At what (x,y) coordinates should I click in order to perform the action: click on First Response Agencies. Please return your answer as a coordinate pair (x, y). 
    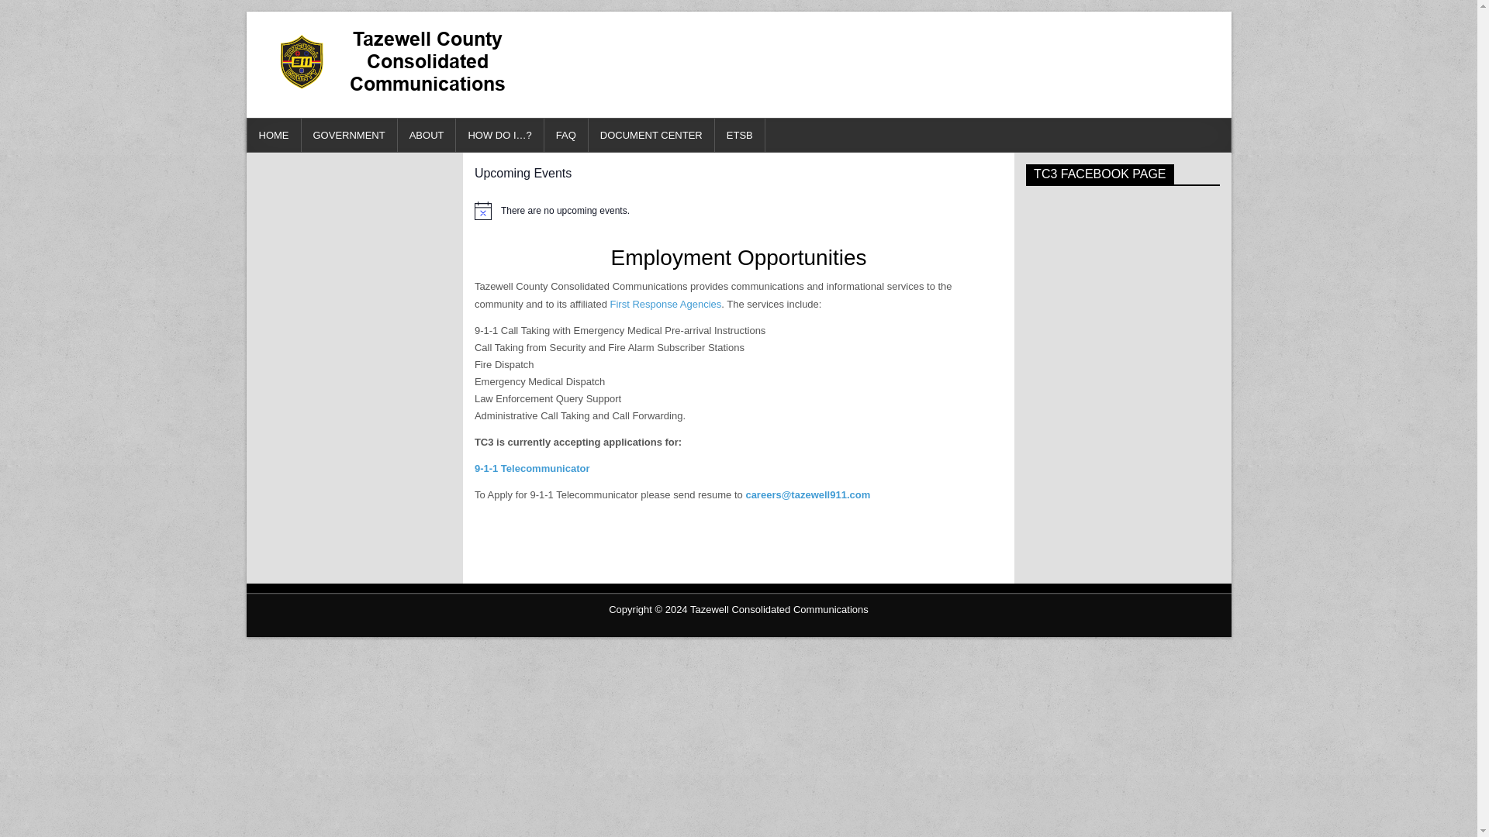
    Looking at the image, I should click on (666, 304).